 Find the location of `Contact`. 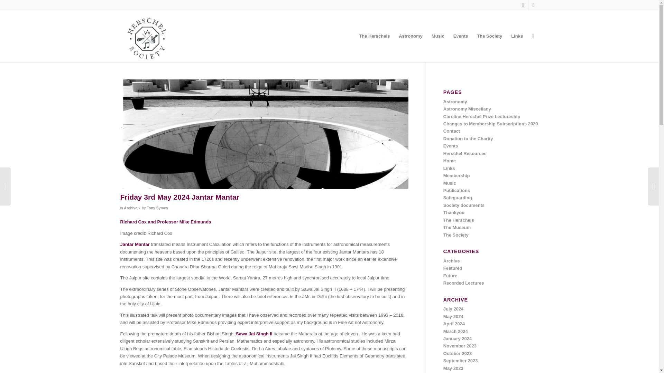

Contact is located at coordinates (452, 131).